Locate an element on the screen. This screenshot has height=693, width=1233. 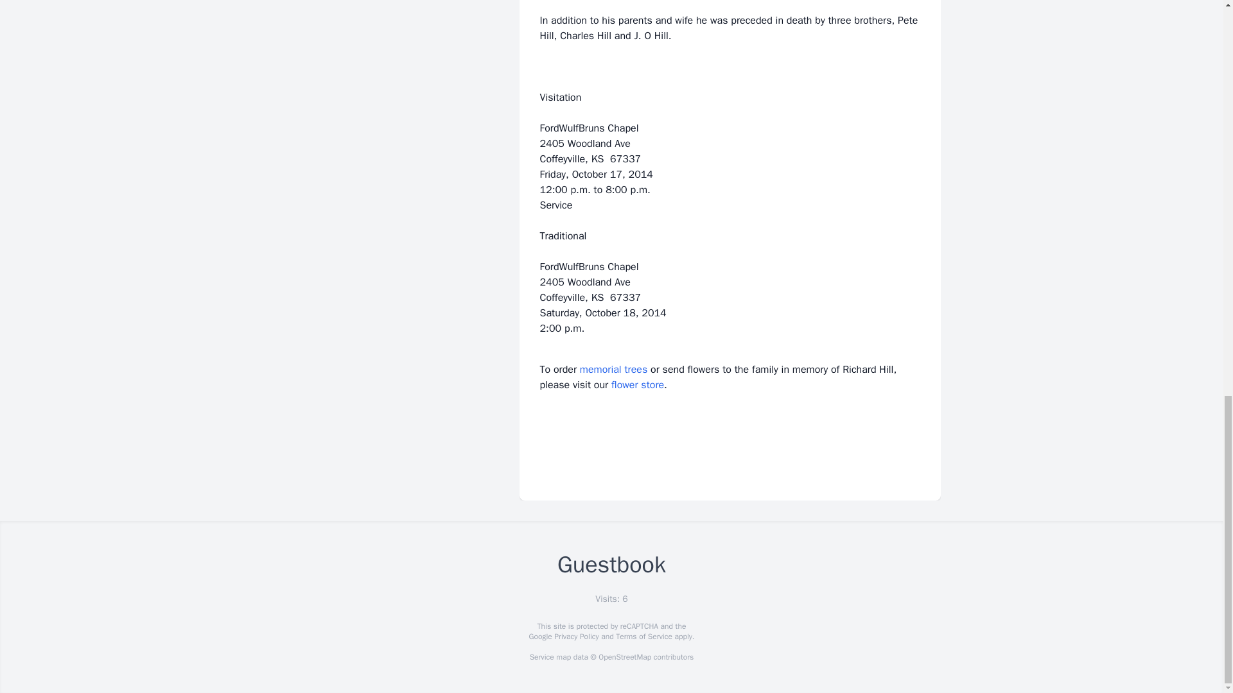
flower store is located at coordinates (638, 385).